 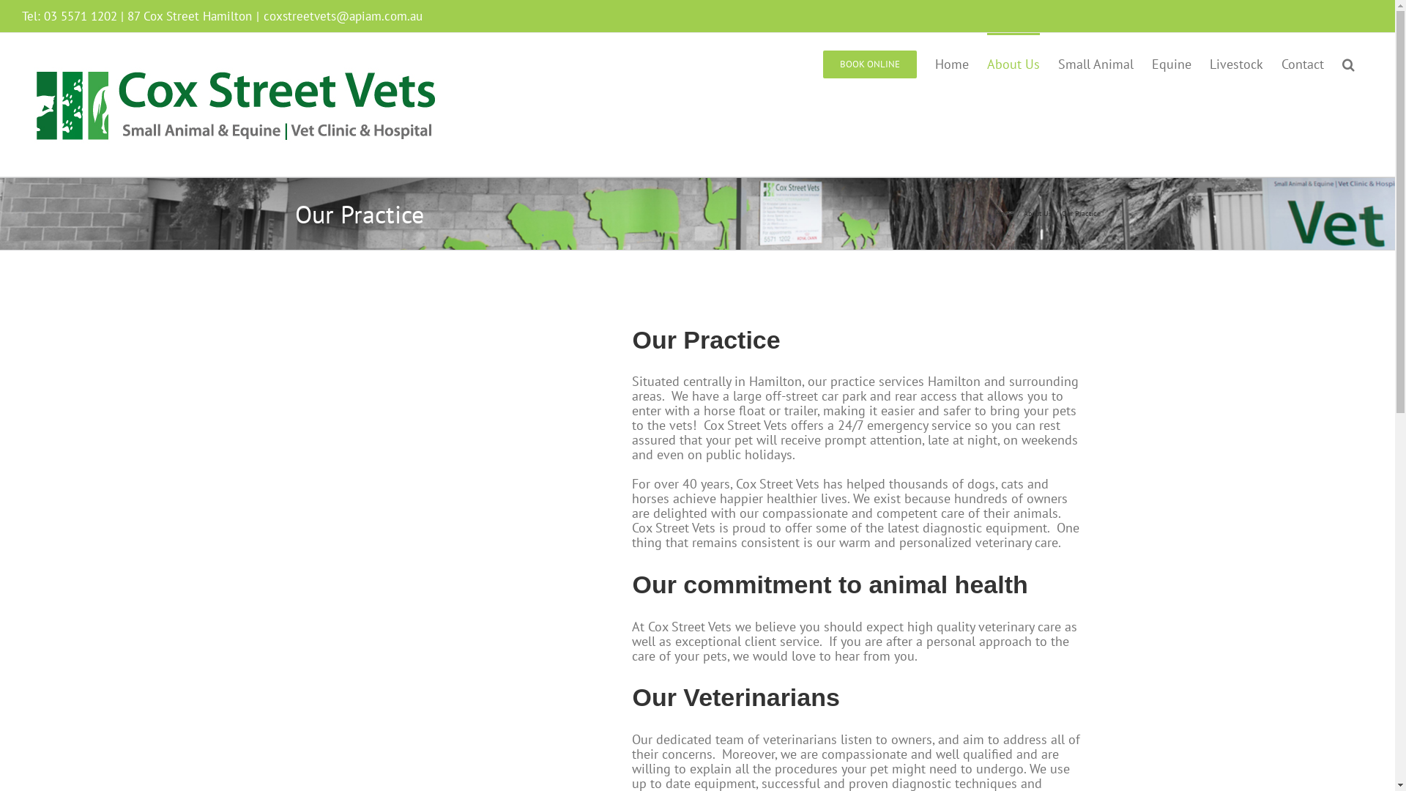 What do you see at coordinates (870, 63) in the screenshot?
I see `BOOK ONLINE` at bounding box center [870, 63].